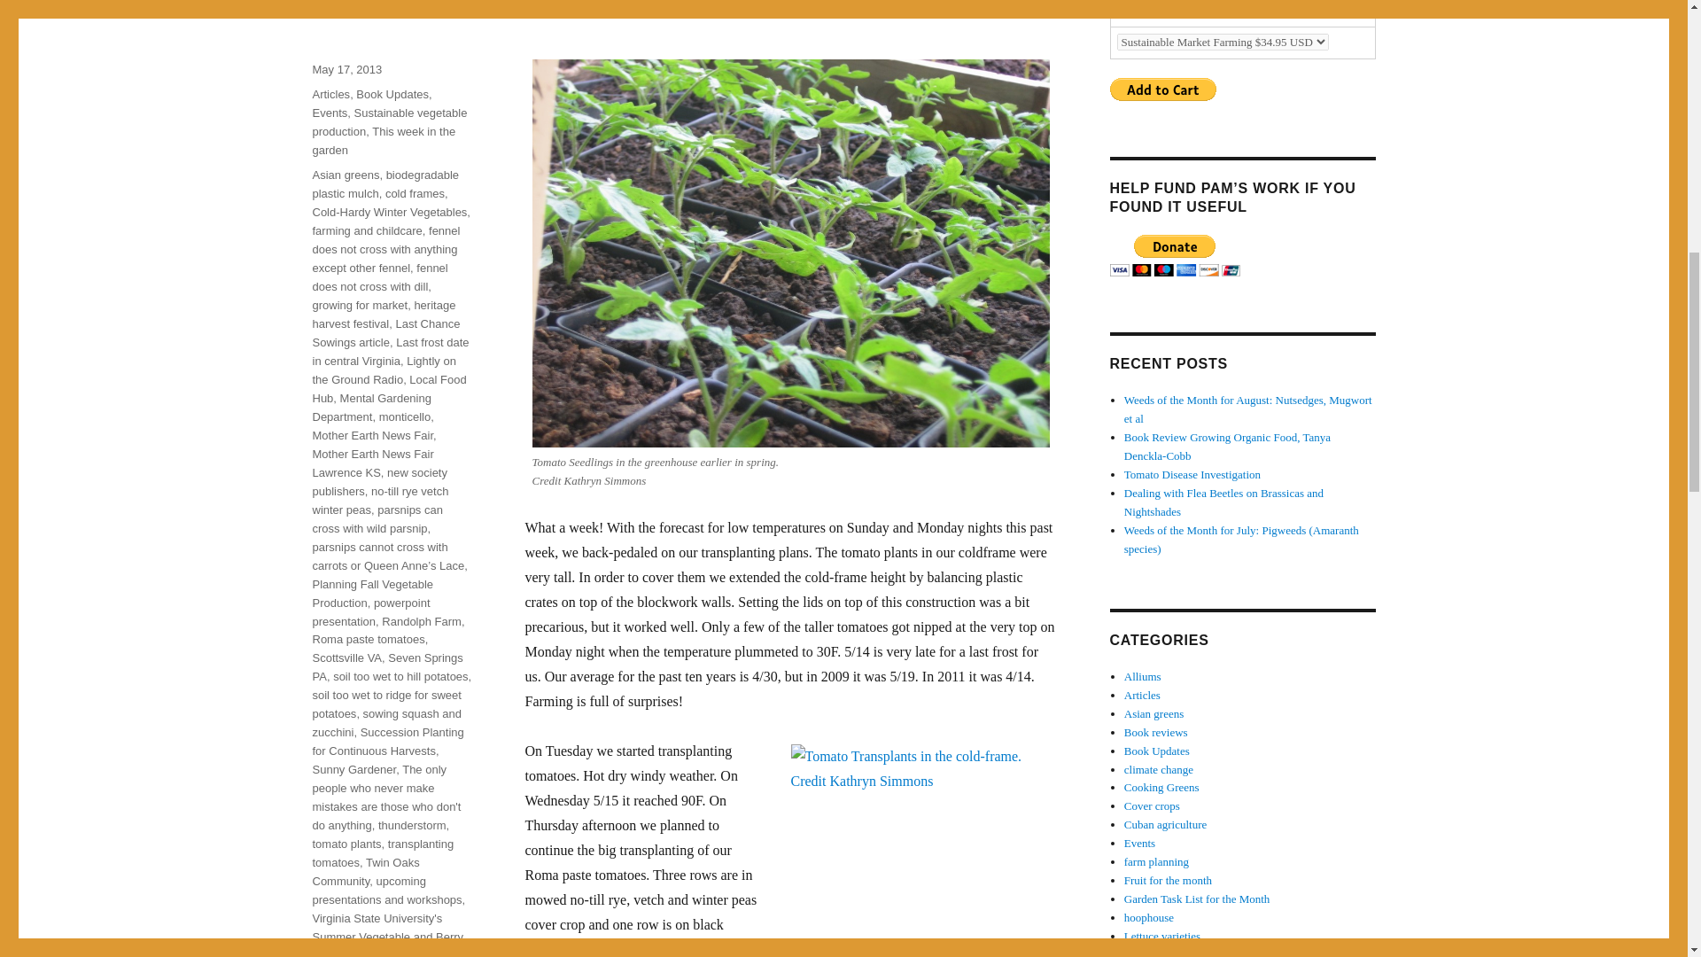  Describe the element at coordinates (1174, 255) in the screenshot. I see `PayPal - The safer, easier way to pay online!` at that location.